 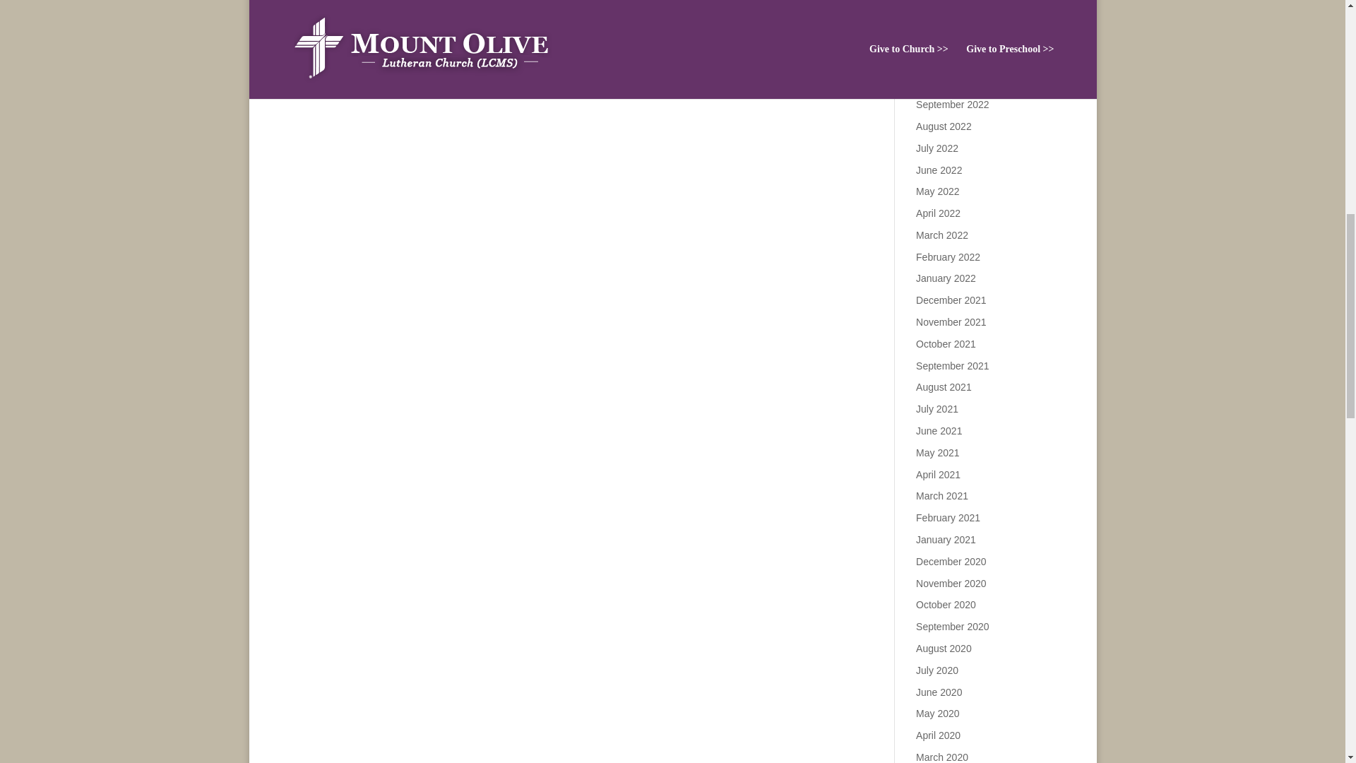 What do you see at coordinates (951, 61) in the screenshot?
I see `November 2022` at bounding box center [951, 61].